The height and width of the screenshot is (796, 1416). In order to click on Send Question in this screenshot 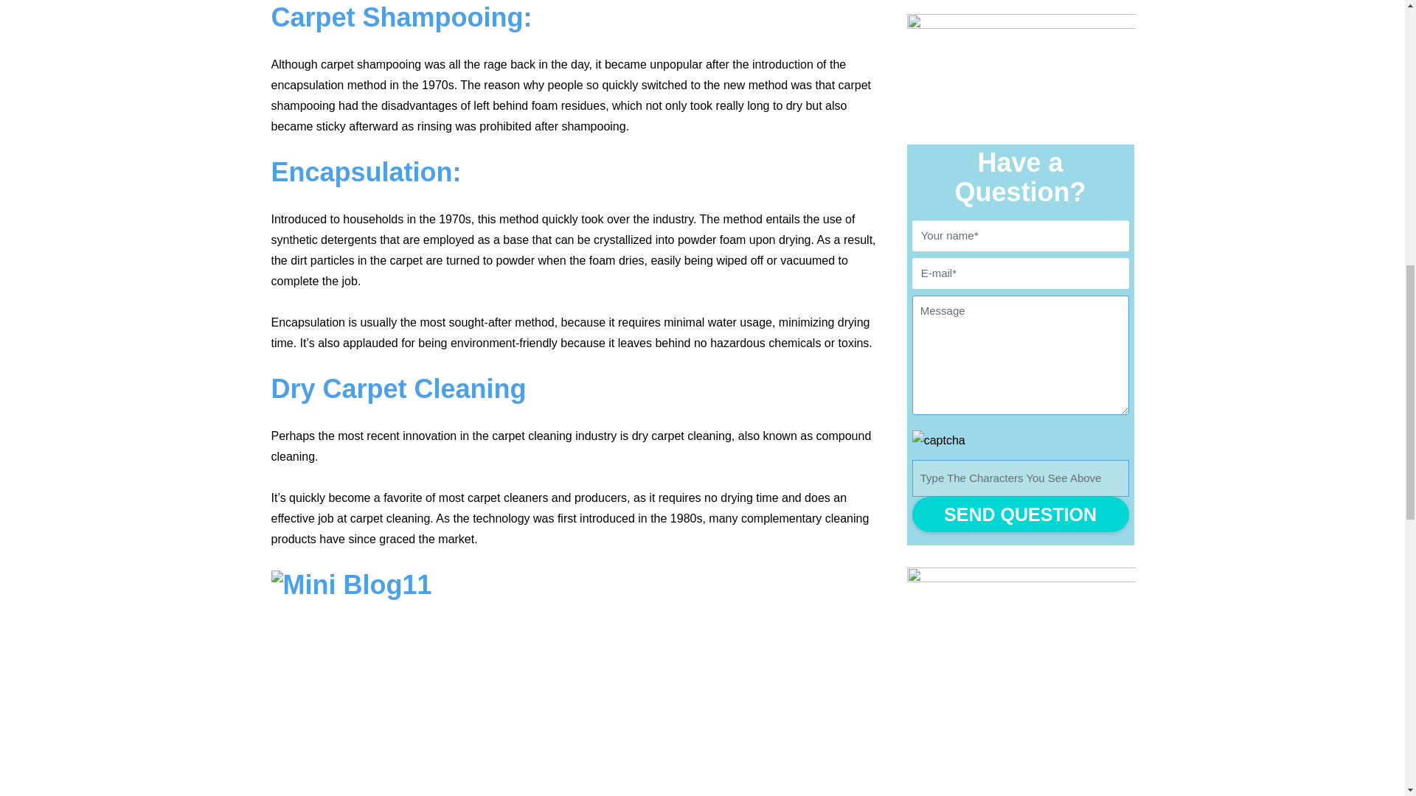, I will do `click(1020, 514)`.